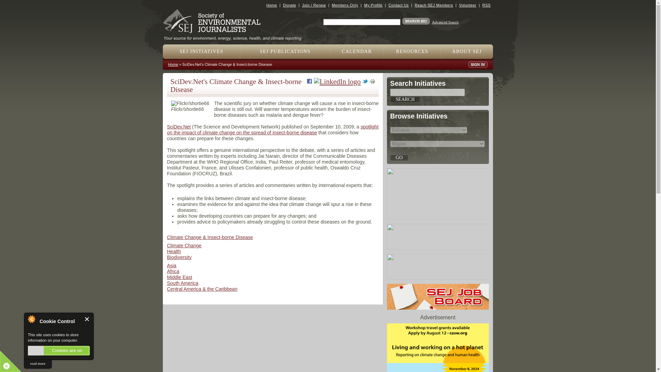 The image size is (661, 372). What do you see at coordinates (373, 5) in the screenshot?
I see `My Profile` at bounding box center [373, 5].